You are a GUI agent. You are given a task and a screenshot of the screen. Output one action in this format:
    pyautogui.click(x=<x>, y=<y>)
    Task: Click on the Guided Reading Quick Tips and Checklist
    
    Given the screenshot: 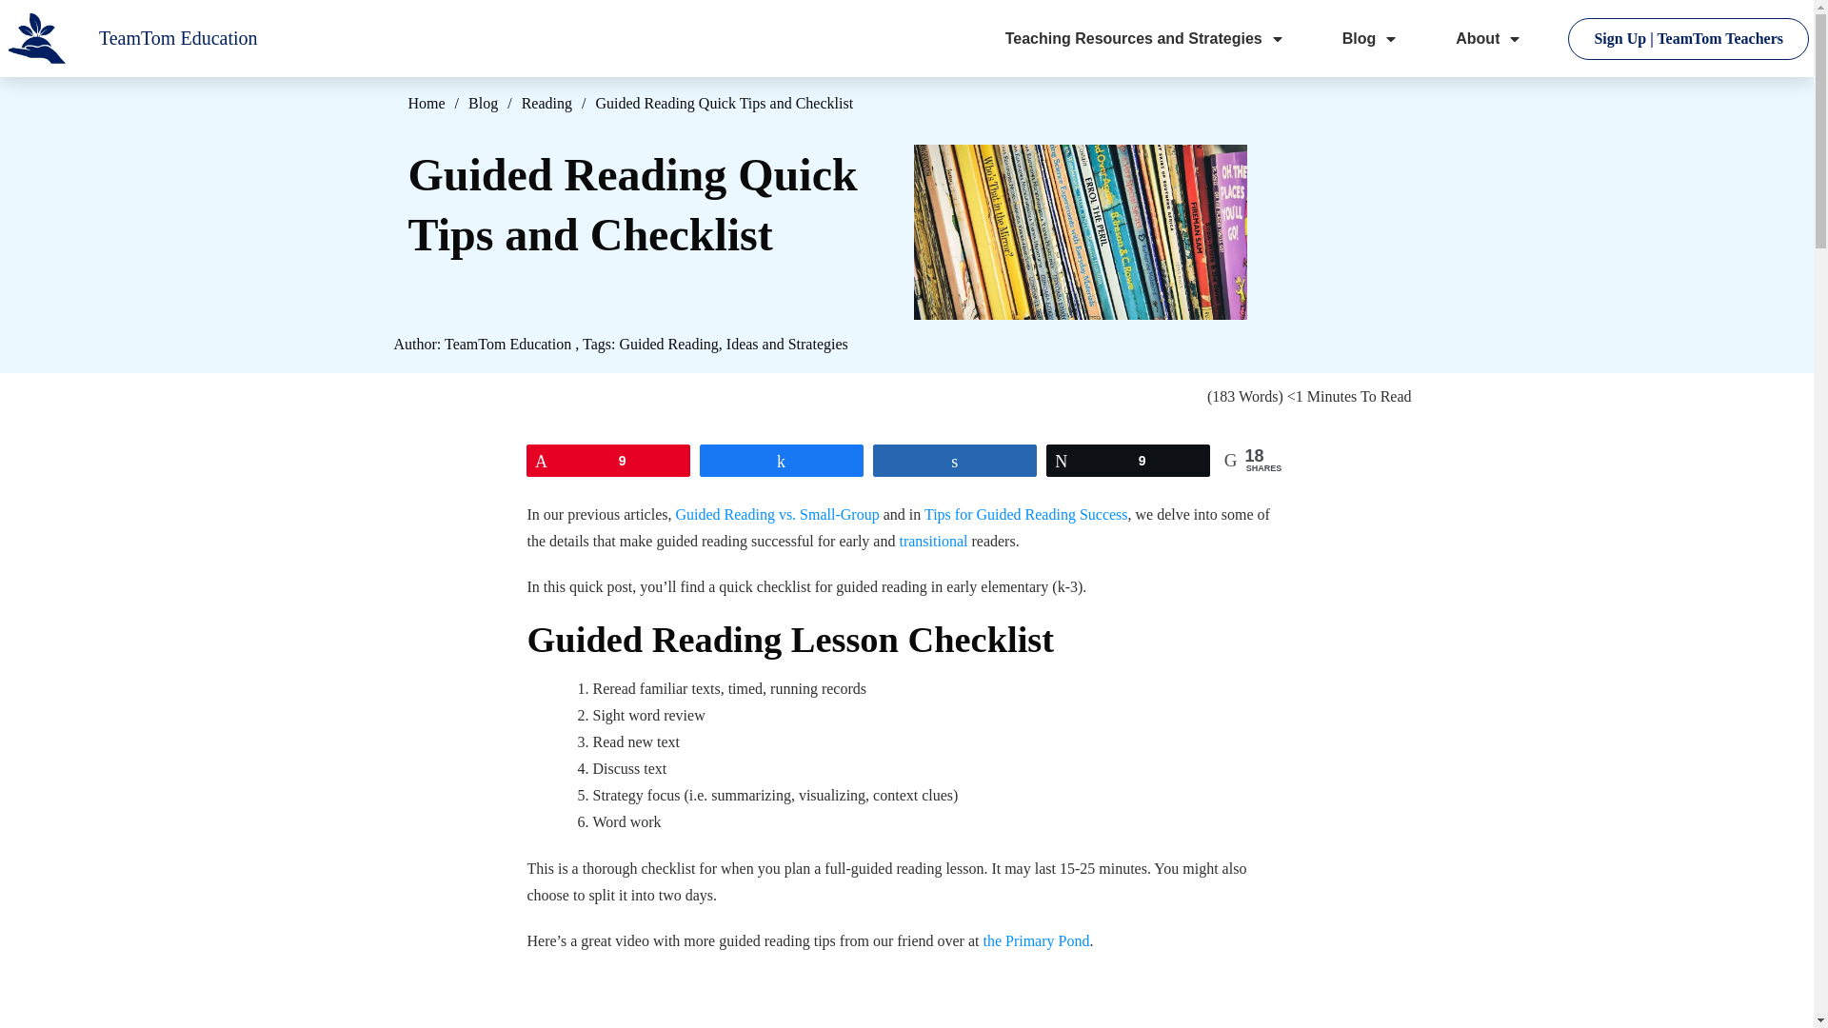 What is the action you would take?
    pyautogui.click(x=1080, y=228)
    